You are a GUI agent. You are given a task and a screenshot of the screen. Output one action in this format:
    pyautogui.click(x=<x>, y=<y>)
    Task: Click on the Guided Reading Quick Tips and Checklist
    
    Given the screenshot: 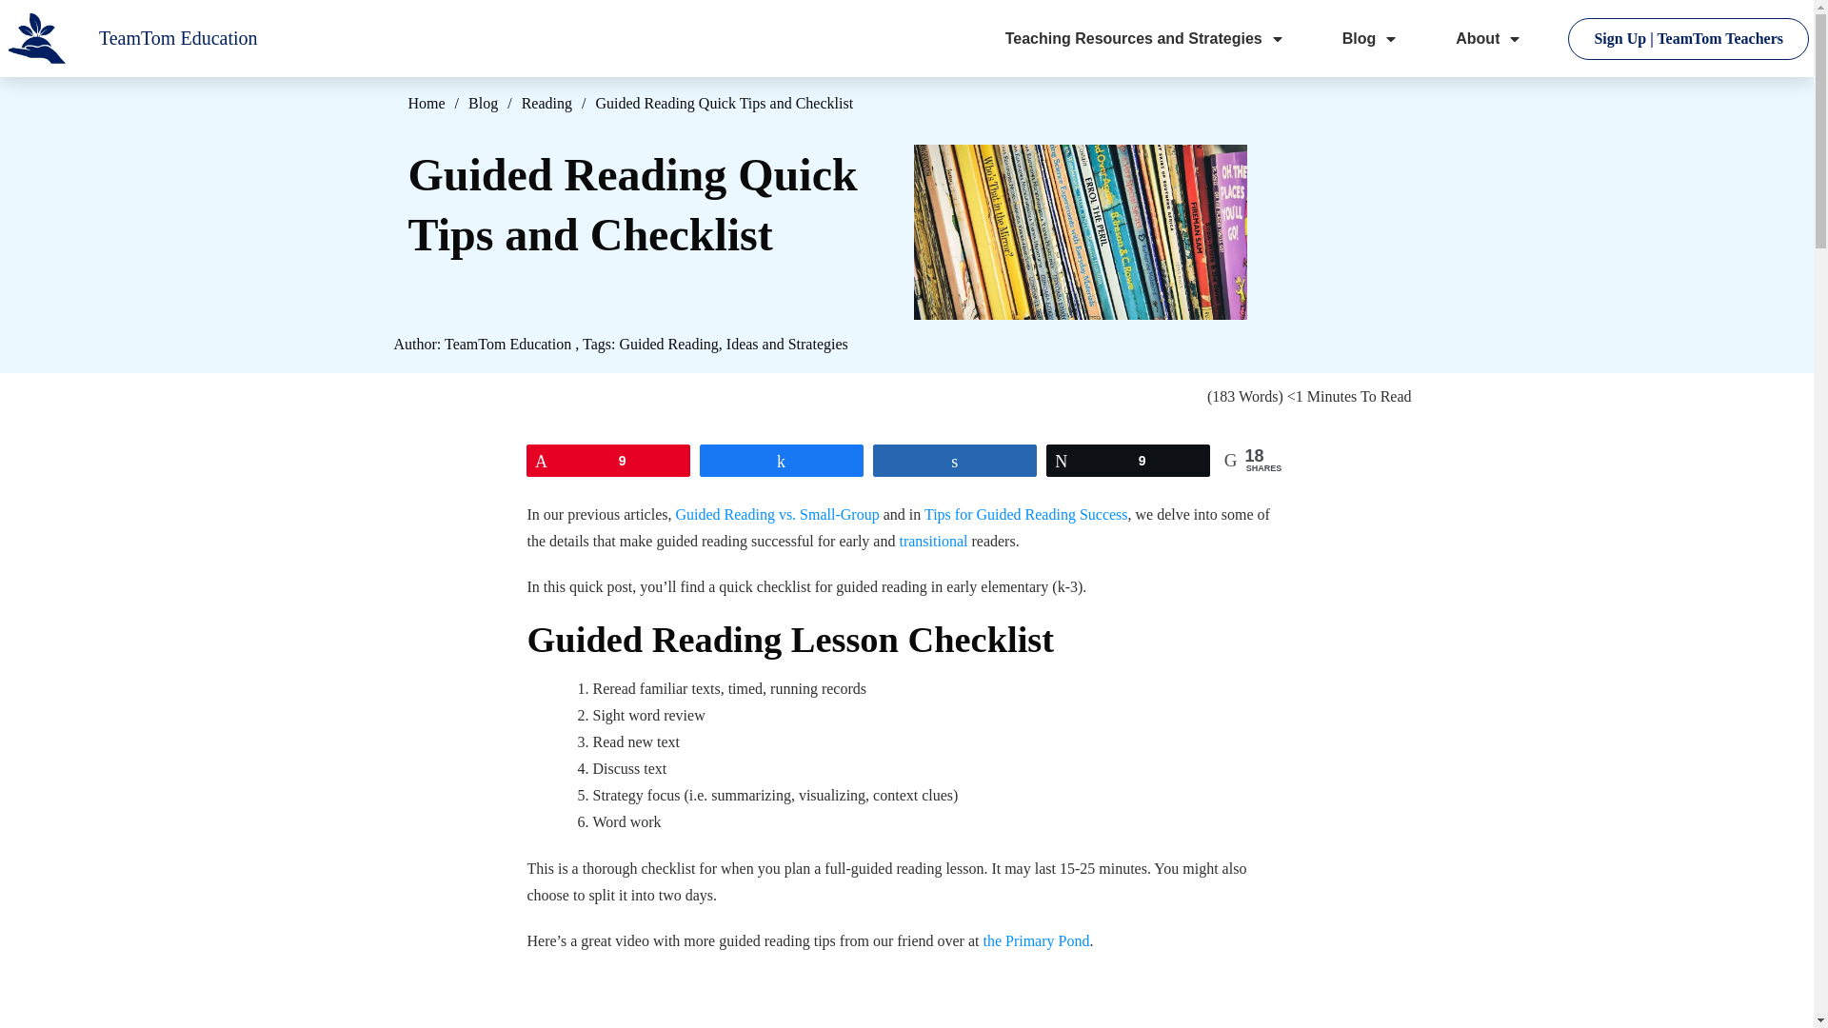 What is the action you would take?
    pyautogui.click(x=1080, y=228)
    